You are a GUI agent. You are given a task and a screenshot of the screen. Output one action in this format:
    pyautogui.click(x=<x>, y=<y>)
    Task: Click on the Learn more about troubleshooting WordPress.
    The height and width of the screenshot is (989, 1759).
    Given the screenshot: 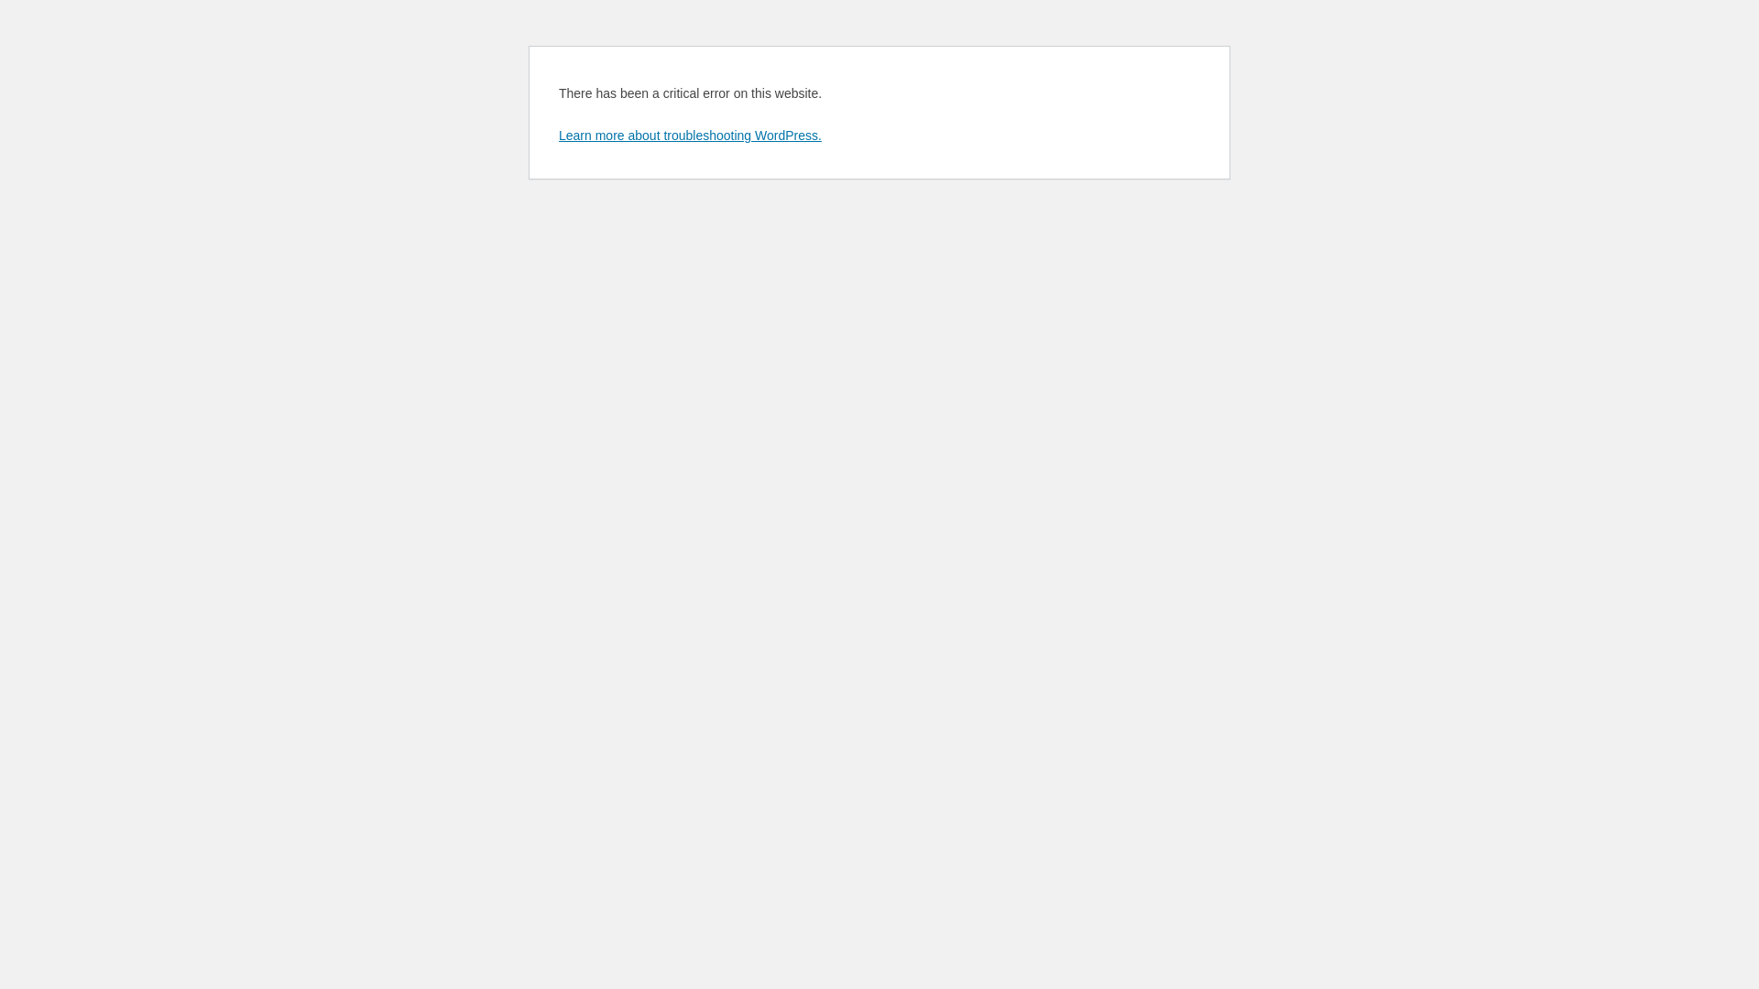 What is the action you would take?
    pyautogui.click(x=691, y=136)
    